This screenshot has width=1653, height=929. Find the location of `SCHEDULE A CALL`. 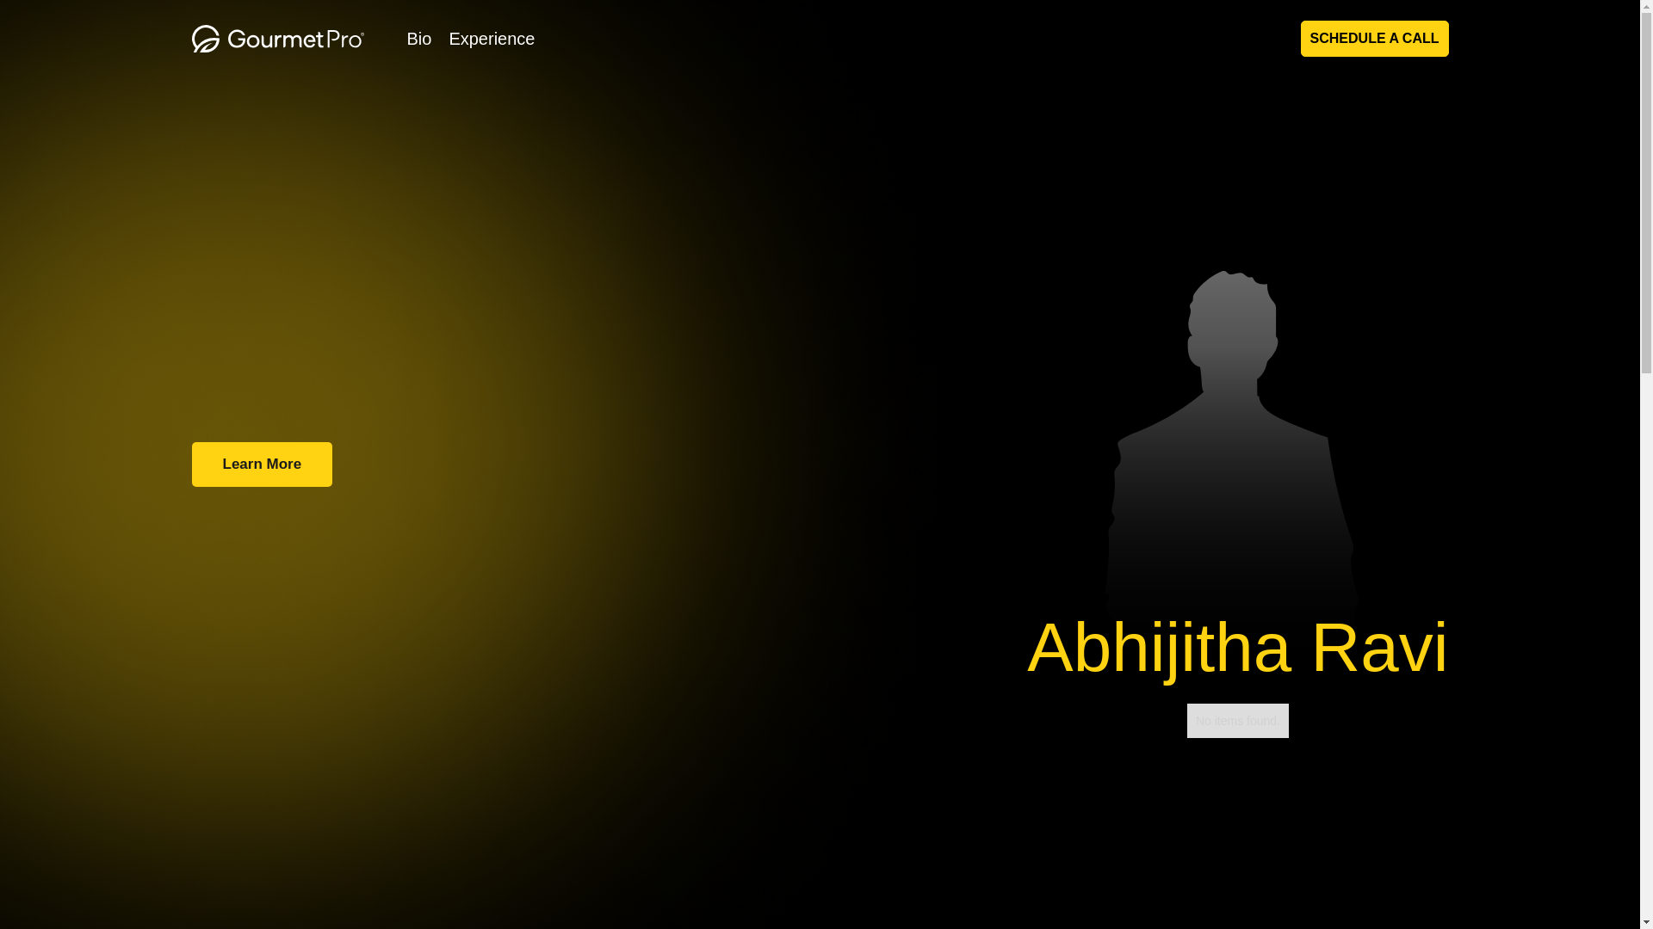

SCHEDULE A CALL is located at coordinates (1375, 38).